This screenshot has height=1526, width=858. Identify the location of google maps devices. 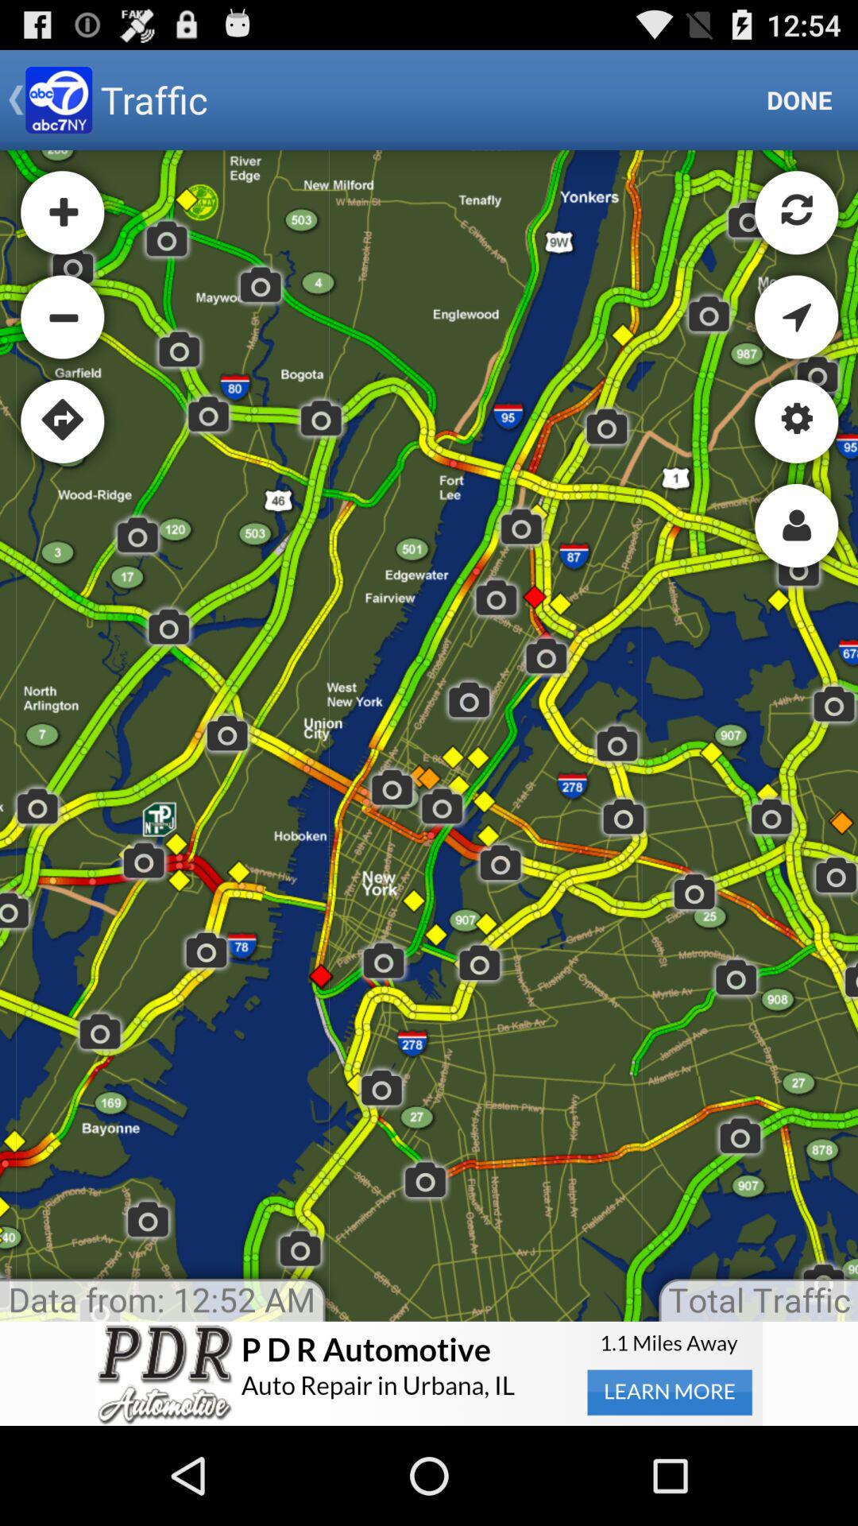
(429, 736).